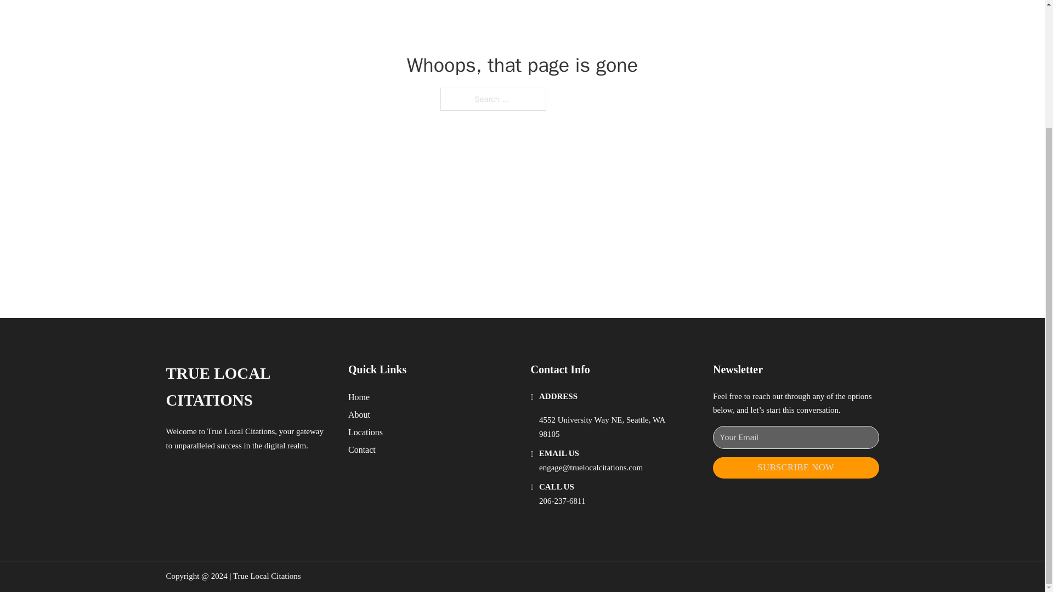  I want to click on Locations, so click(365, 432).